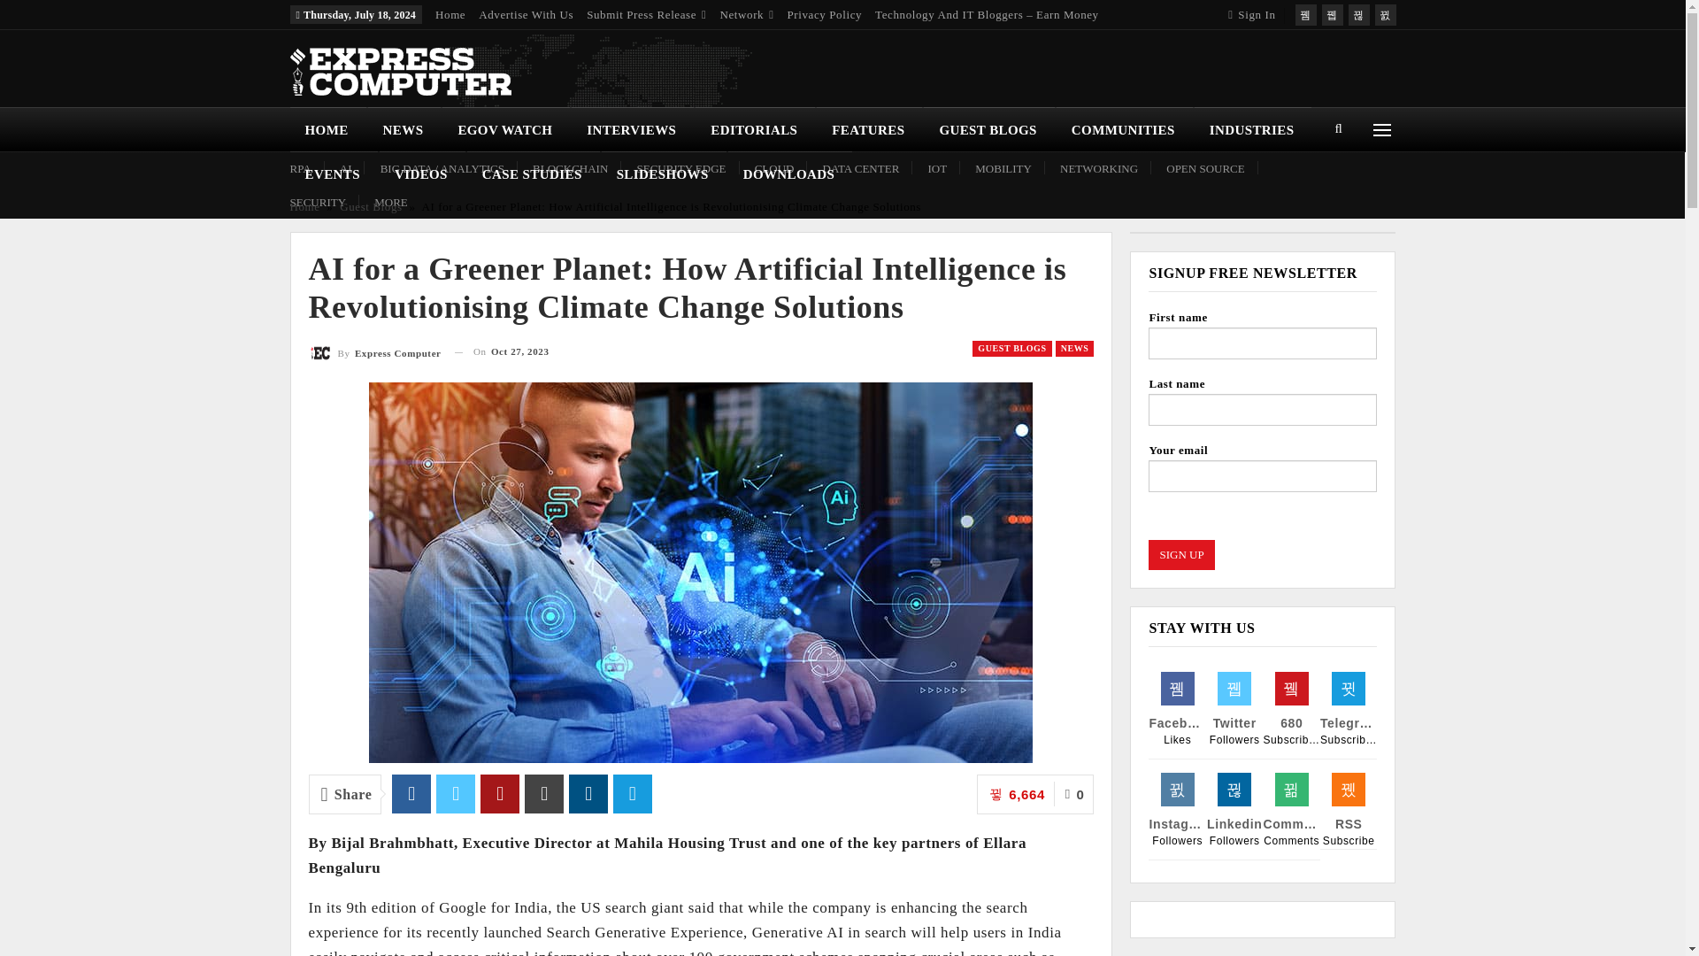  What do you see at coordinates (1180, 554) in the screenshot?
I see `Sign Up` at bounding box center [1180, 554].